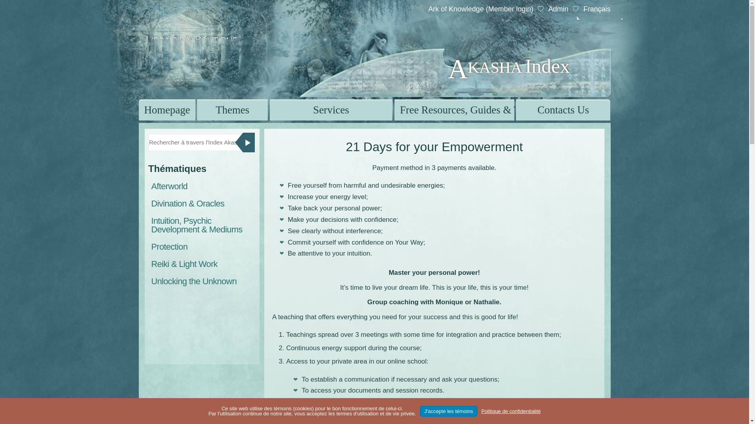 The height and width of the screenshot is (424, 755). Describe the element at coordinates (563, 110) in the screenshot. I see `Contacts Us` at that location.